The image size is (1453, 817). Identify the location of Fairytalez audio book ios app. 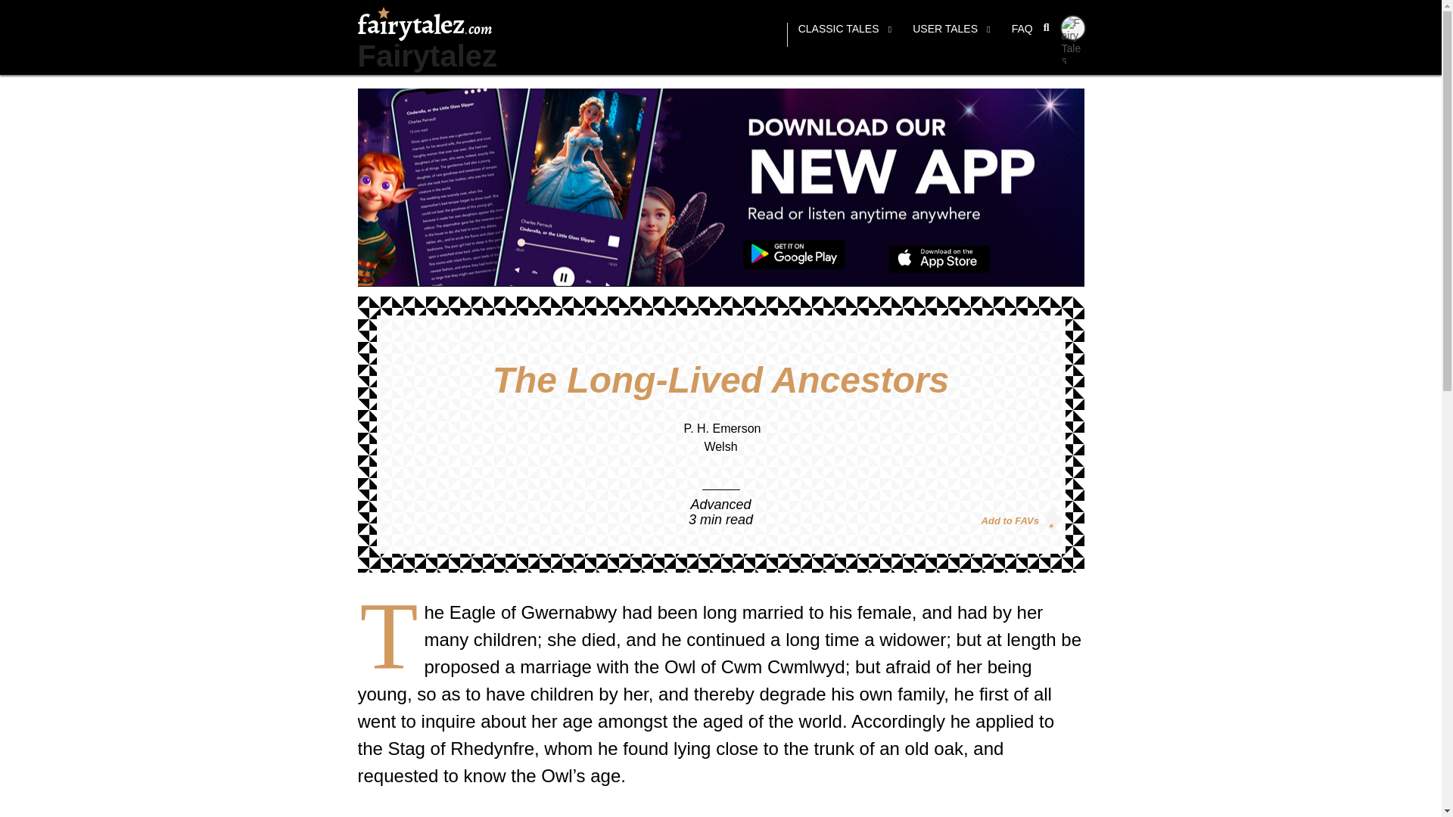
(939, 259).